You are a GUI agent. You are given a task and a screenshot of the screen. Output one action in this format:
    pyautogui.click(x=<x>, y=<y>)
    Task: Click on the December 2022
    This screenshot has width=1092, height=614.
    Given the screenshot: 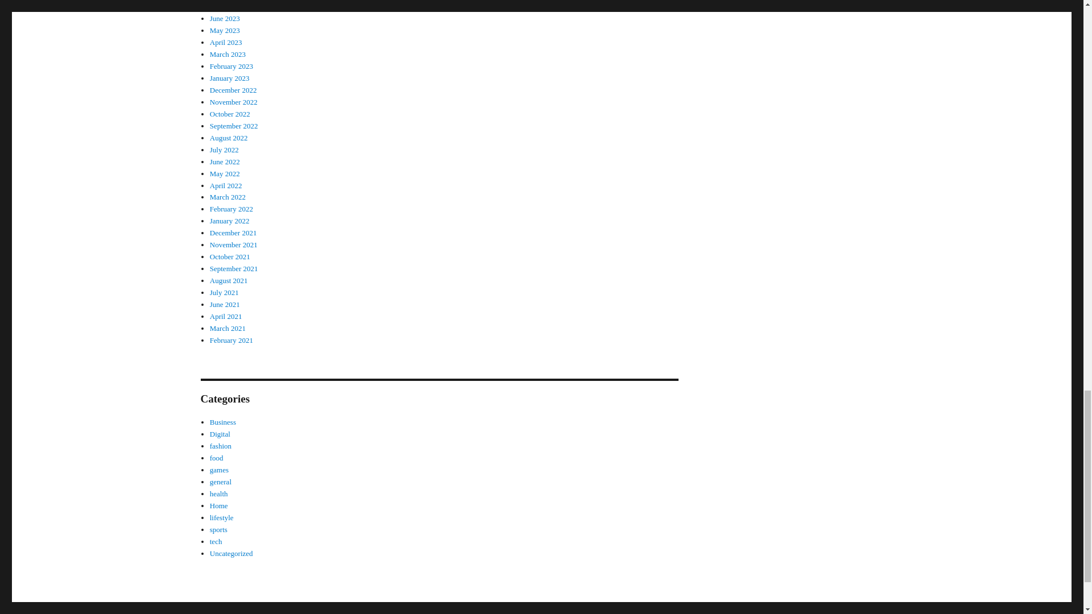 What is the action you would take?
    pyautogui.click(x=233, y=90)
    